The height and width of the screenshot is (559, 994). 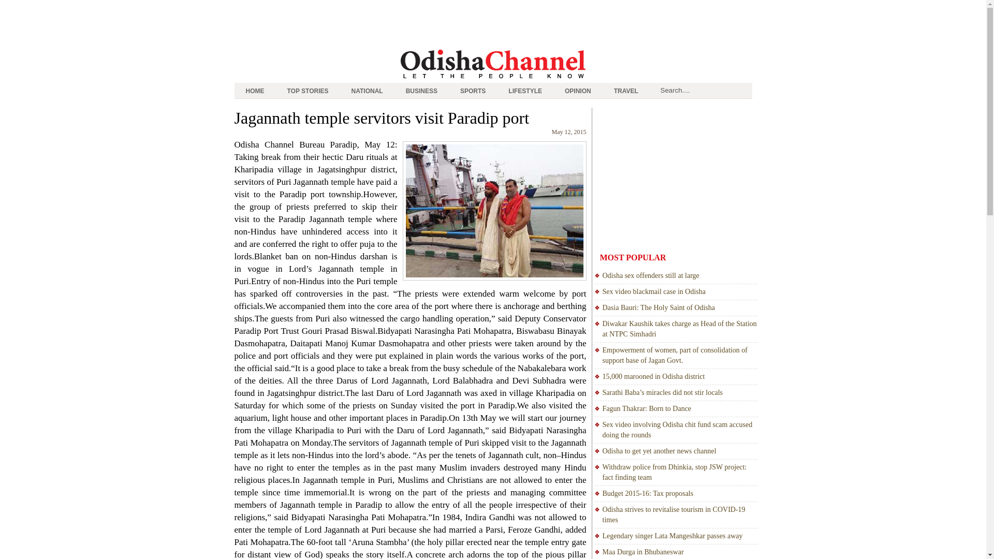 What do you see at coordinates (381, 118) in the screenshot?
I see `Jagannath temple servitors visit Paradip port` at bounding box center [381, 118].